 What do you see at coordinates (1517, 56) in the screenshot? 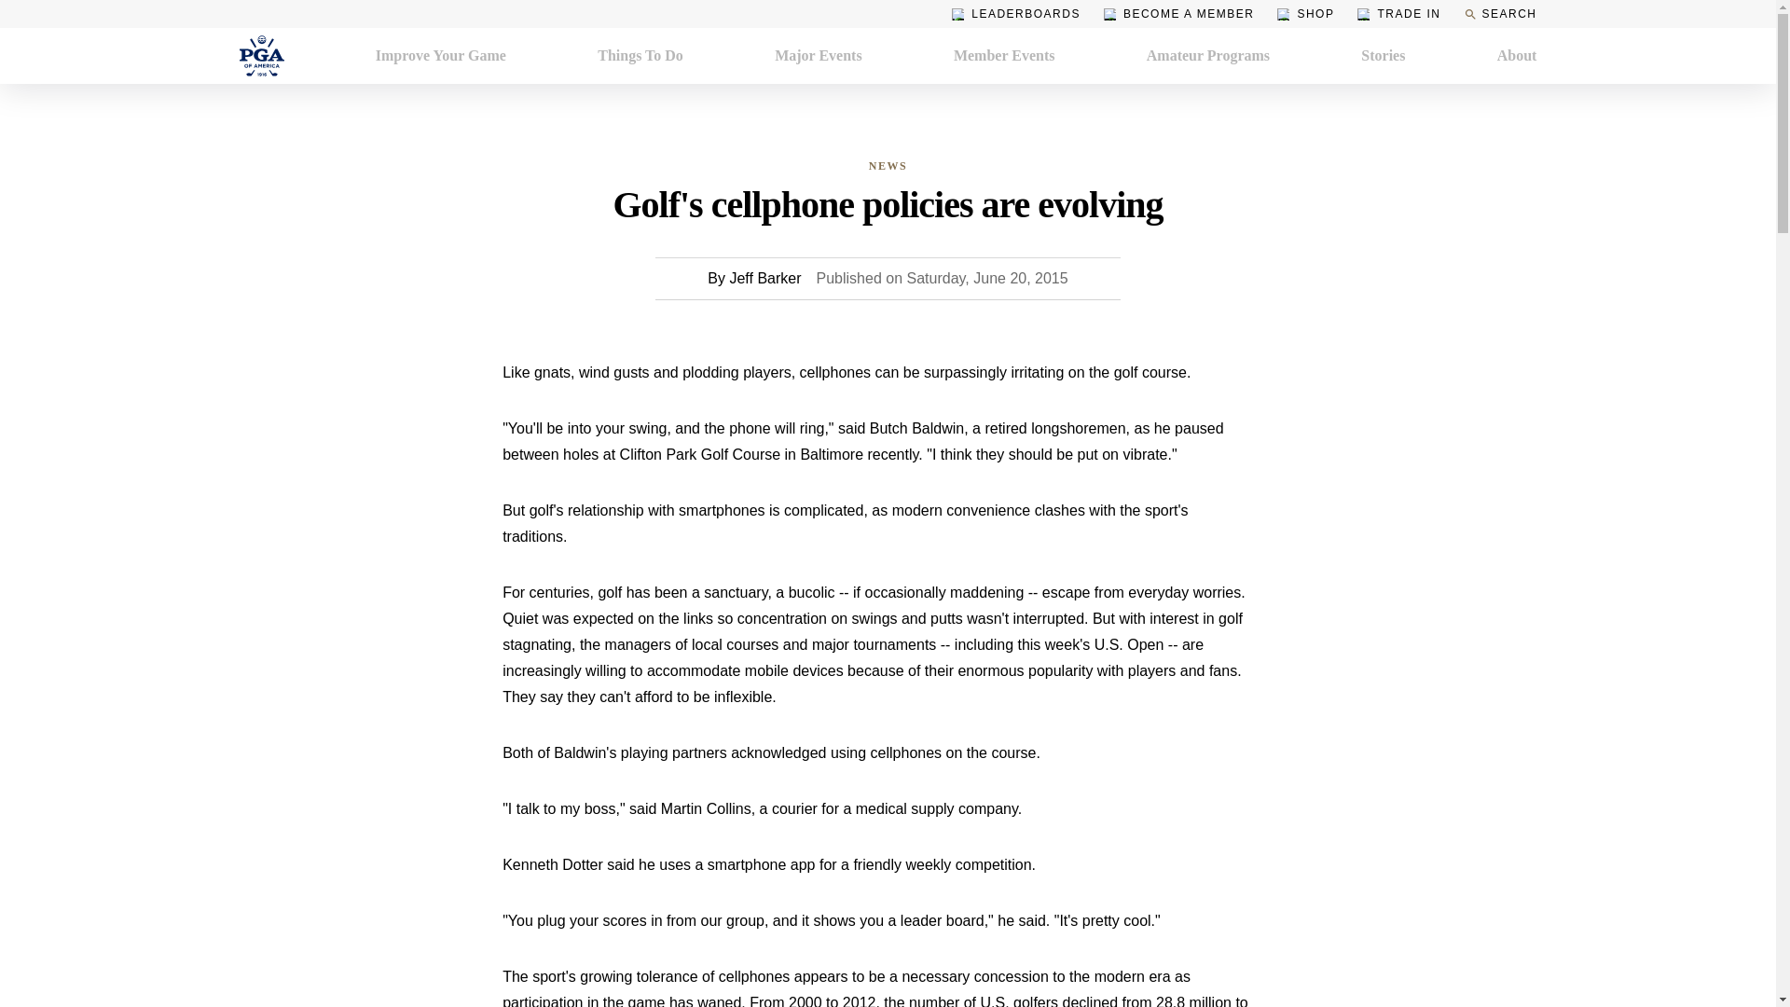
I see `About` at bounding box center [1517, 56].